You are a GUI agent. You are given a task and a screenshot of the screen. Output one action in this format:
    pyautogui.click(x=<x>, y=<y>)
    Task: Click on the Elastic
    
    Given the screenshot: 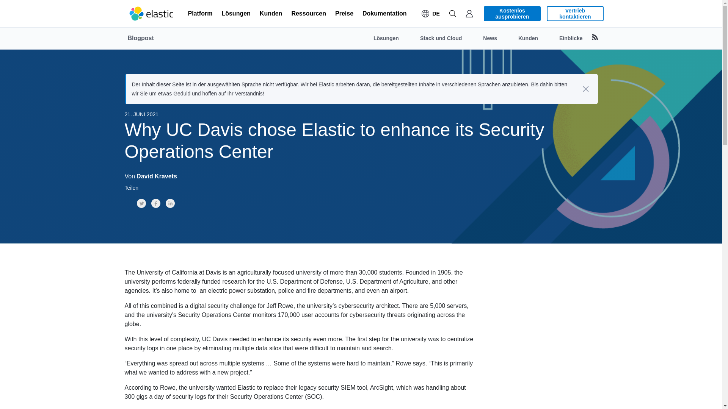 What is the action you would take?
    pyautogui.click(x=152, y=14)
    